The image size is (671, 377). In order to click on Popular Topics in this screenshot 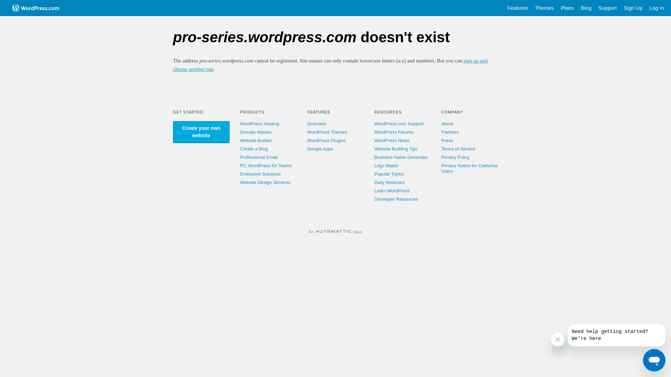, I will do `click(389, 174)`.